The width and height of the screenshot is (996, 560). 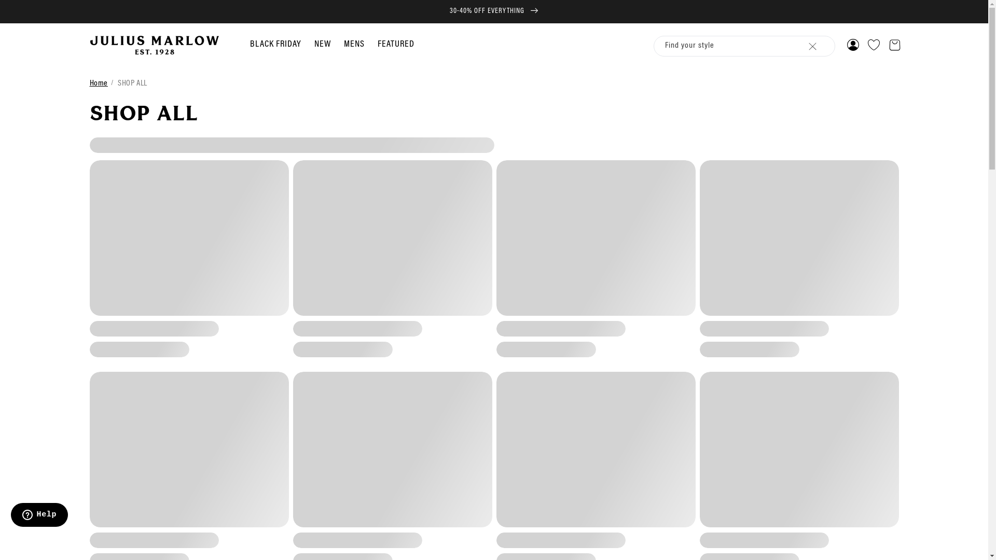 I want to click on BLACK FRIDAY, so click(x=276, y=45).